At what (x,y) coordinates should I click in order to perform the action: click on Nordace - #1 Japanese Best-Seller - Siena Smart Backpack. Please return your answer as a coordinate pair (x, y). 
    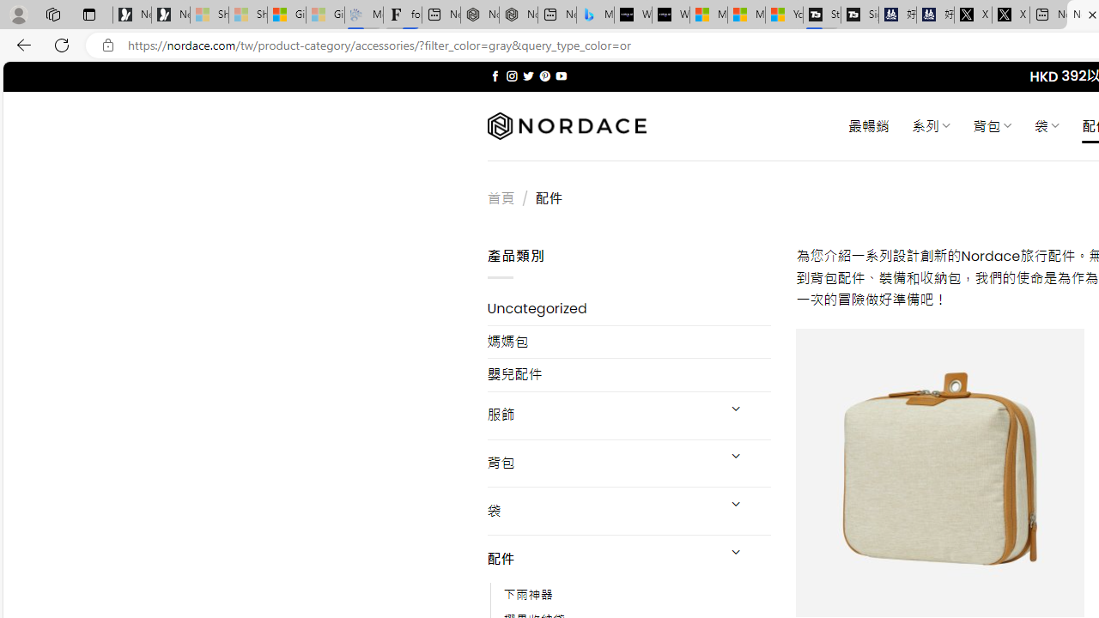
    Looking at the image, I should click on (519, 15).